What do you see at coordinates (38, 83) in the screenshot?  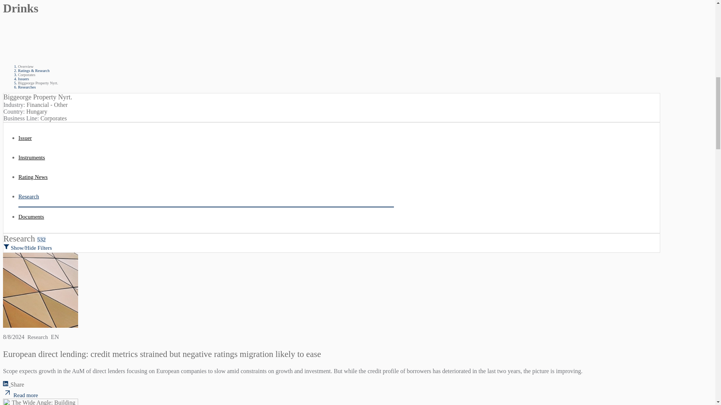 I see `Instruments` at bounding box center [38, 83].